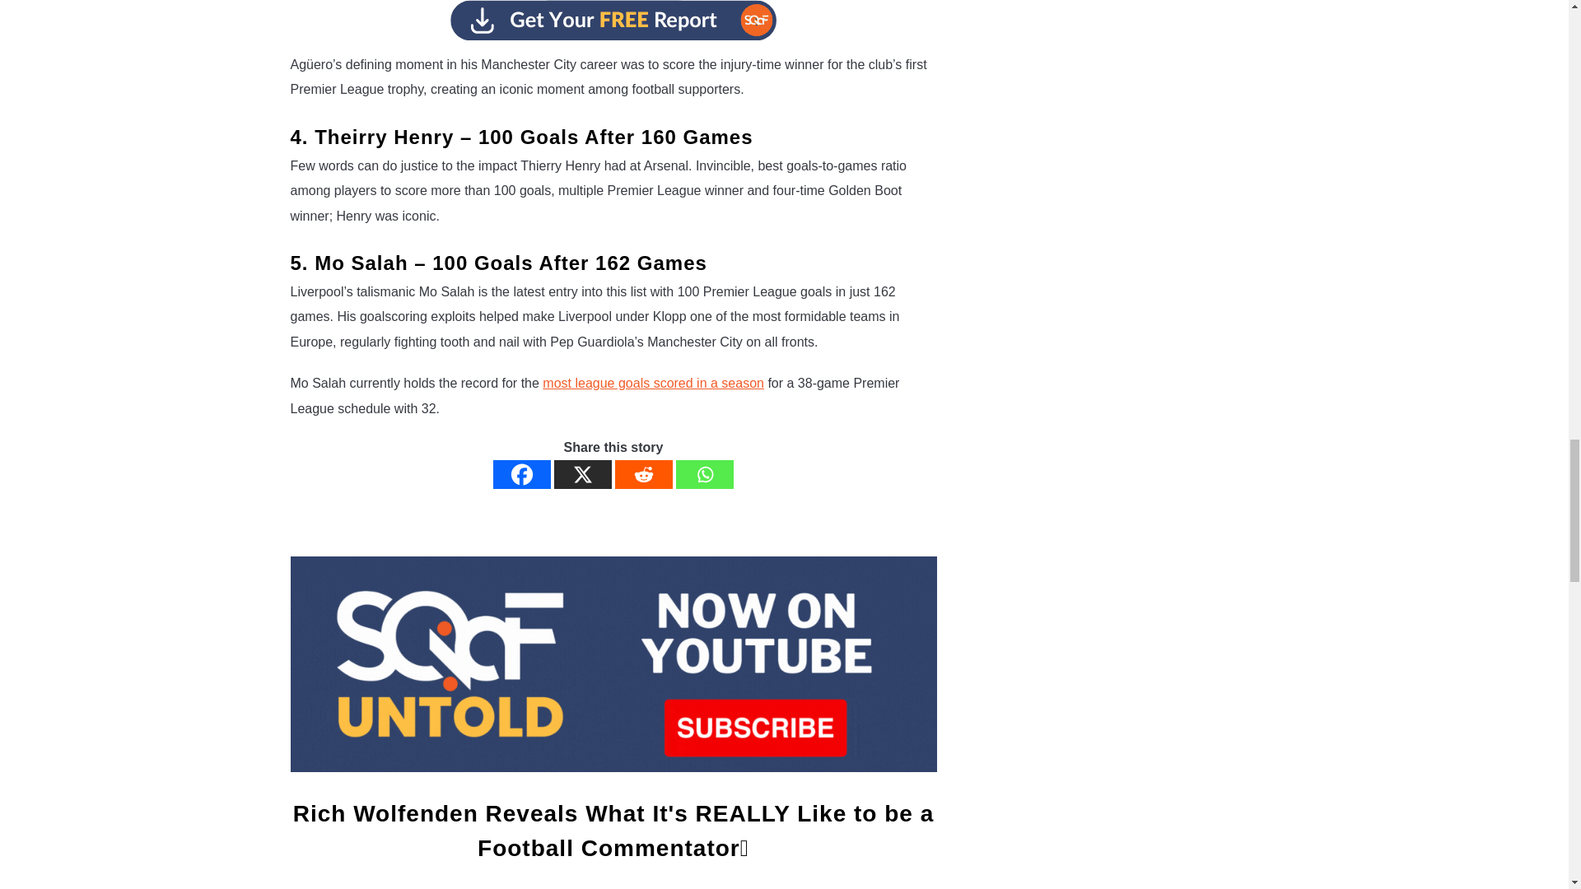  What do you see at coordinates (644, 474) in the screenshot?
I see `Reddit` at bounding box center [644, 474].